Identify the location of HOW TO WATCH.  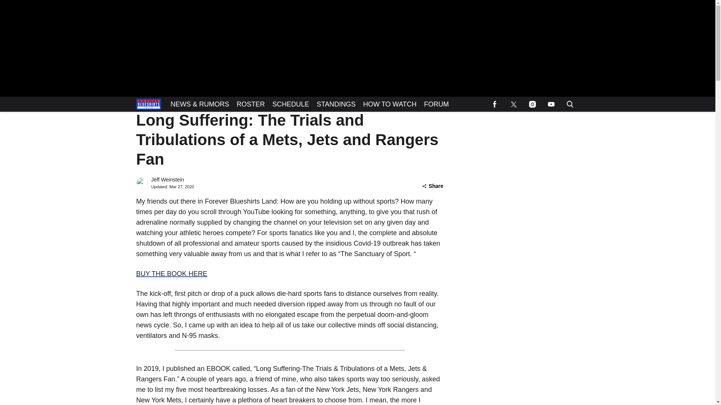
(390, 104).